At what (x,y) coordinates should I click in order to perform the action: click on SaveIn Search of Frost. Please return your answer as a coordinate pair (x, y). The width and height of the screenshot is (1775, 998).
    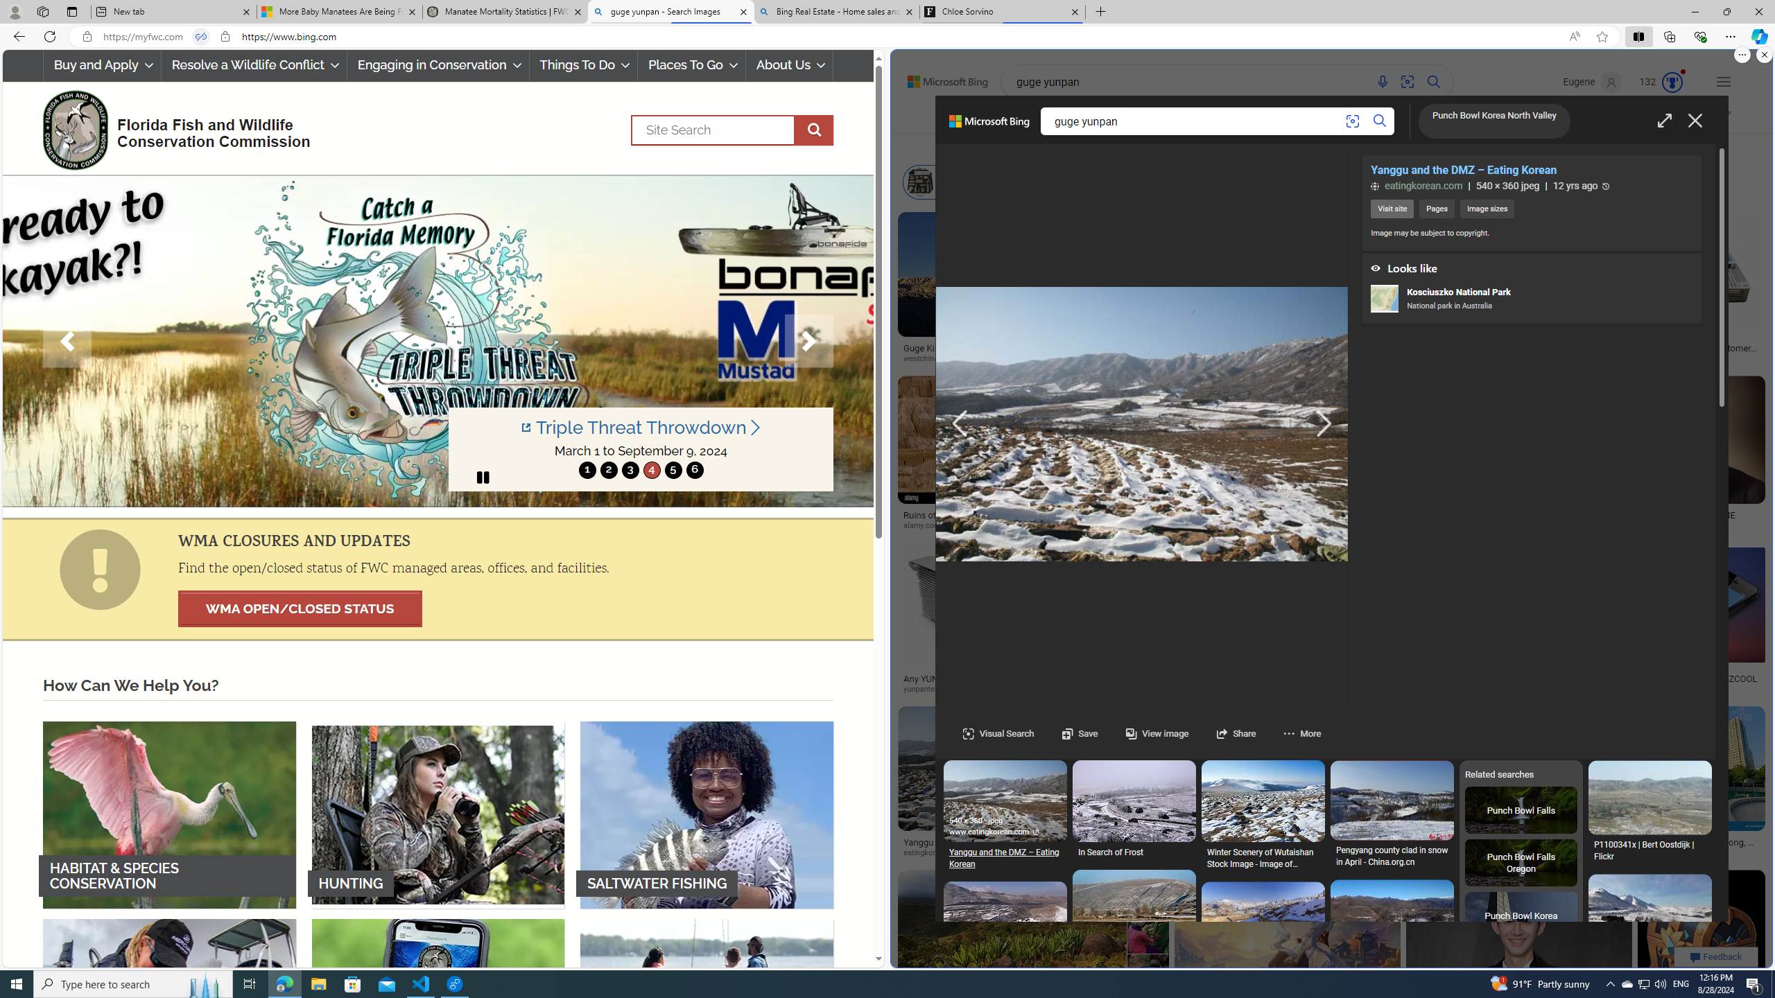
    Looking at the image, I should click on (1134, 812).